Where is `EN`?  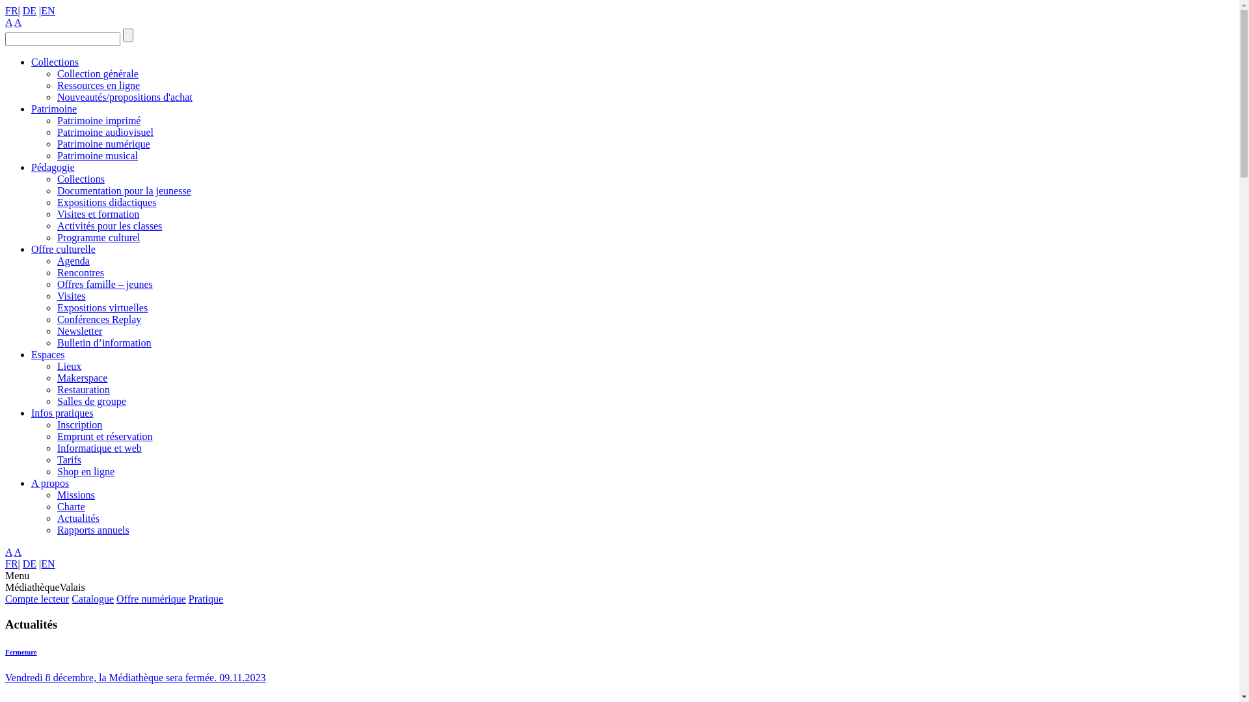
EN is located at coordinates (48, 564).